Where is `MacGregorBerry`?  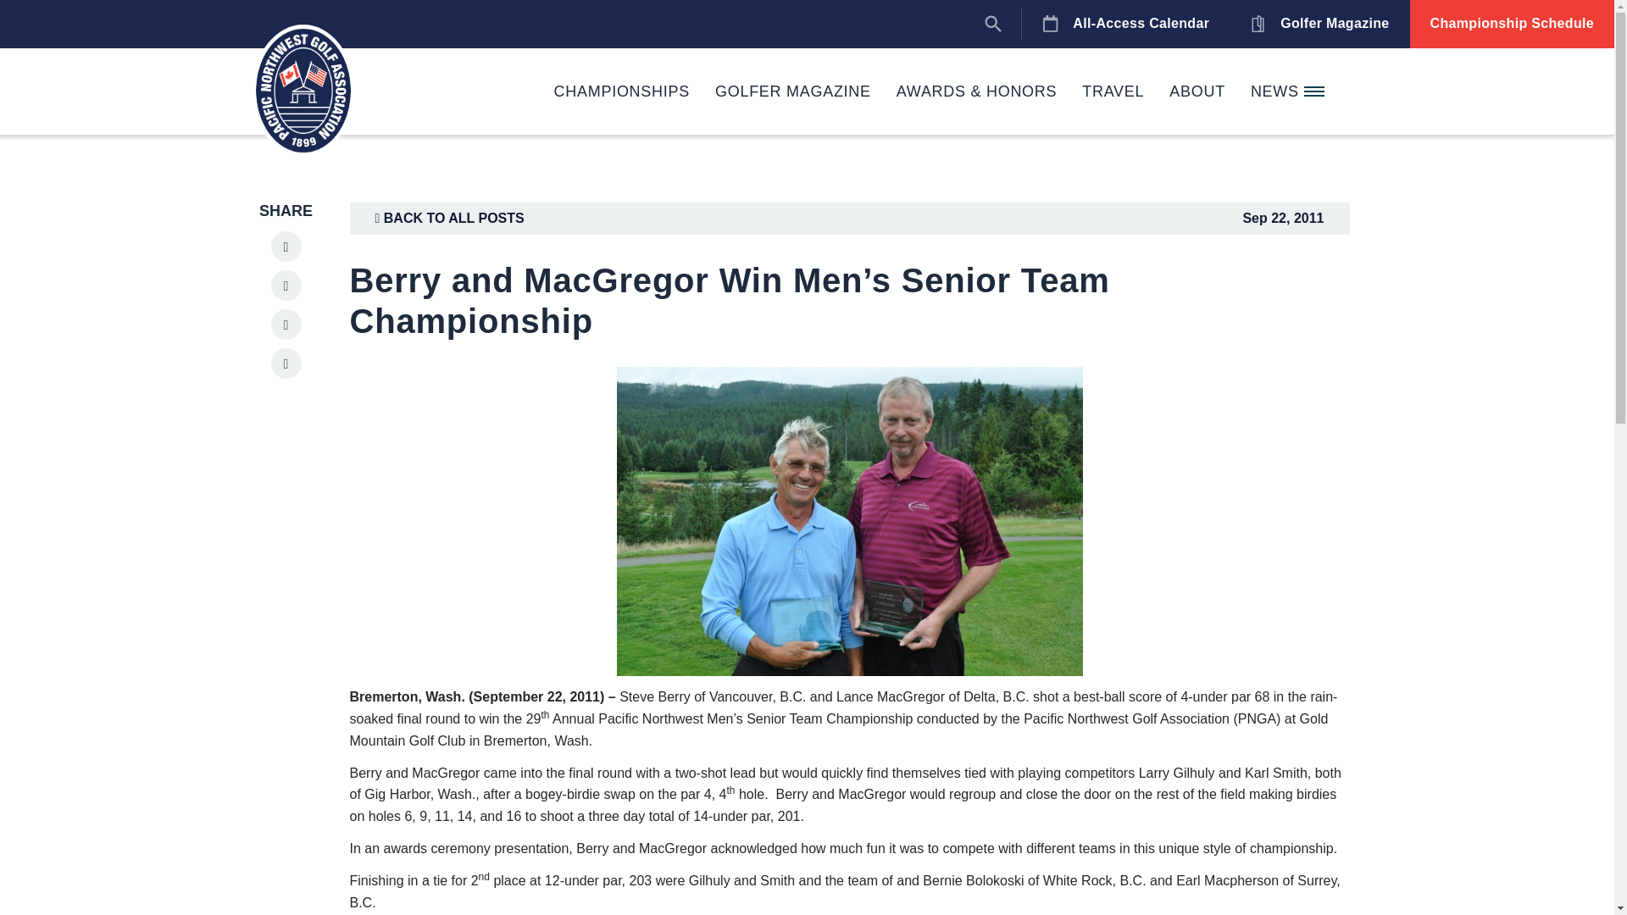 MacGregorBerry is located at coordinates (849, 522).